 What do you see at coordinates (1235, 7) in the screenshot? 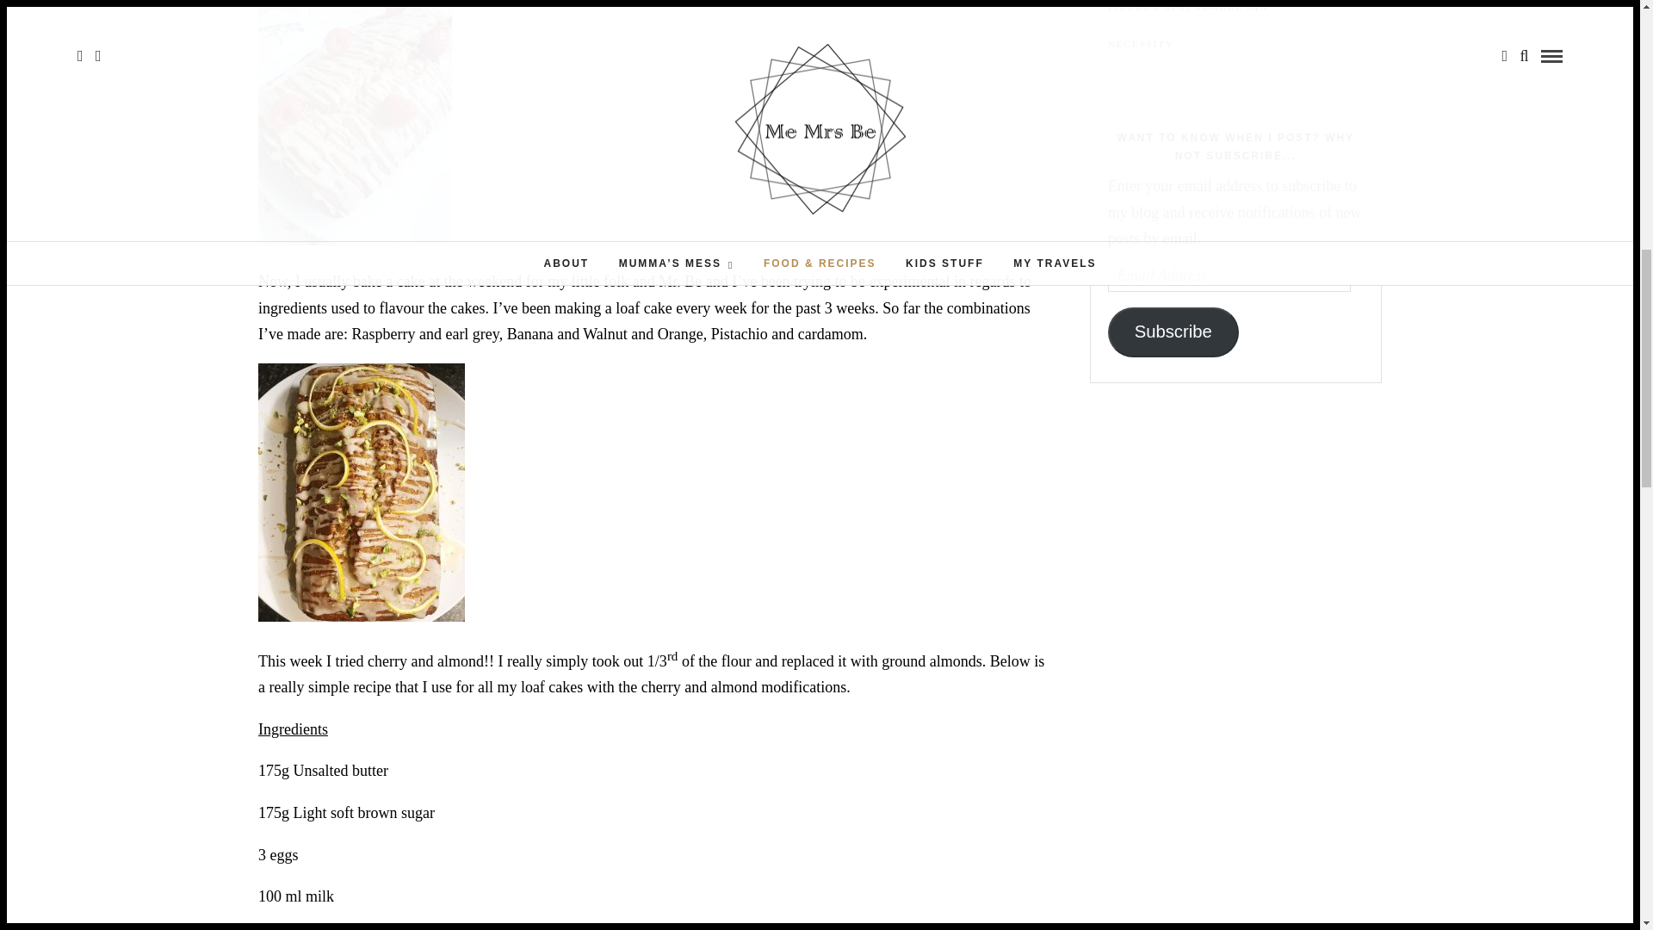
I see `FIREBOX SPREADABLE GIN` at bounding box center [1235, 7].